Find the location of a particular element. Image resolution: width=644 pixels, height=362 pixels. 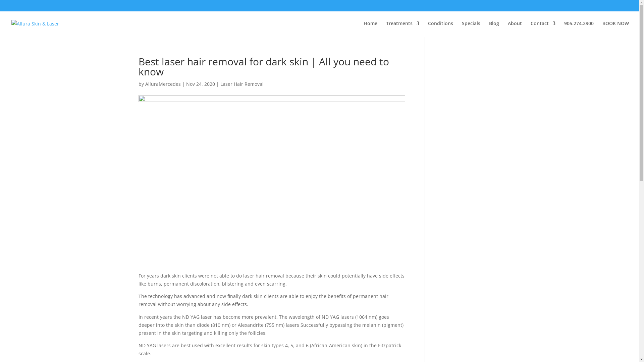

Conditions is located at coordinates (441, 29).